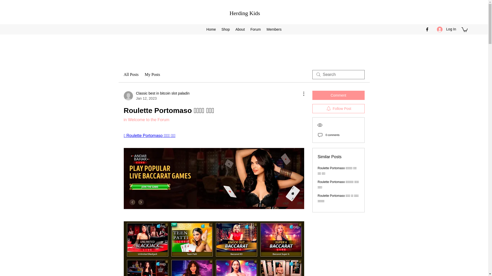  I want to click on Follow Post, so click(255, 29).